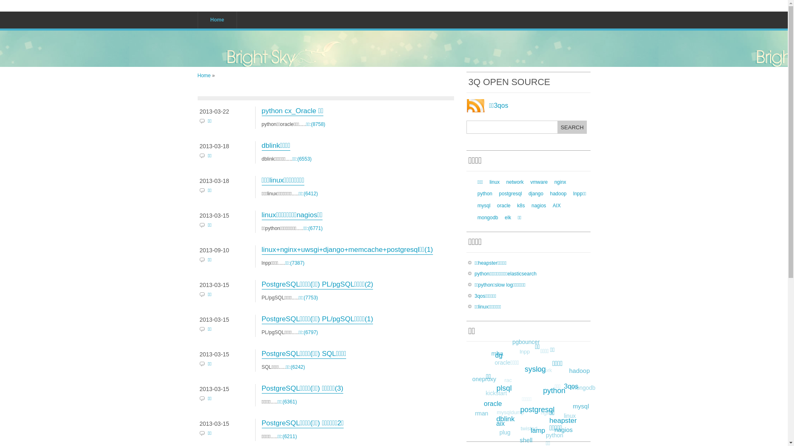 The width and height of the screenshot is (794, 446). What do you see at coordinates (536, 194) in the screenshot?
I see `django` at bounding box center [536, 194].